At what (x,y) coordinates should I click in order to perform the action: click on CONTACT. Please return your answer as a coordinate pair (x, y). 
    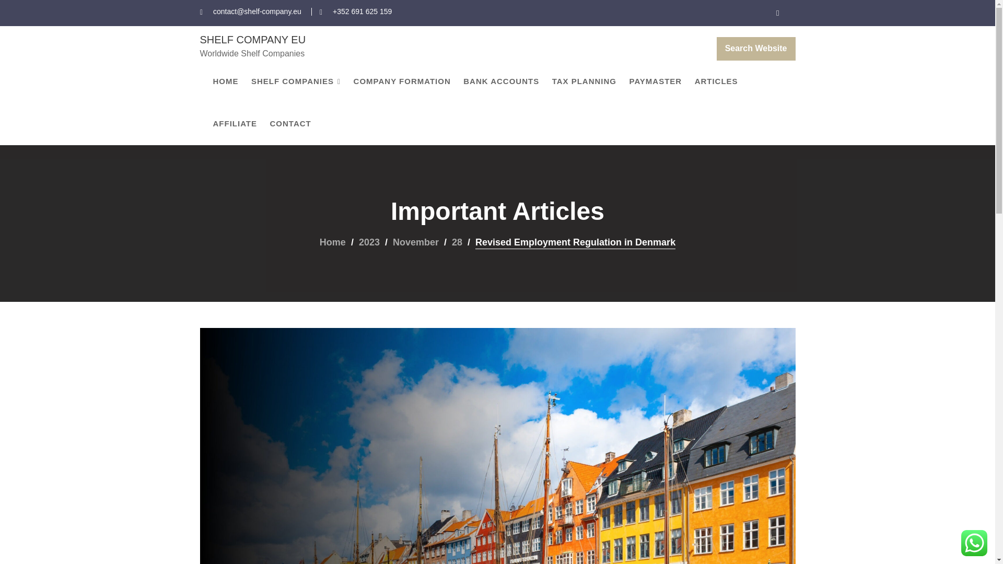
    Looking at the image, I should click on (290, 123).